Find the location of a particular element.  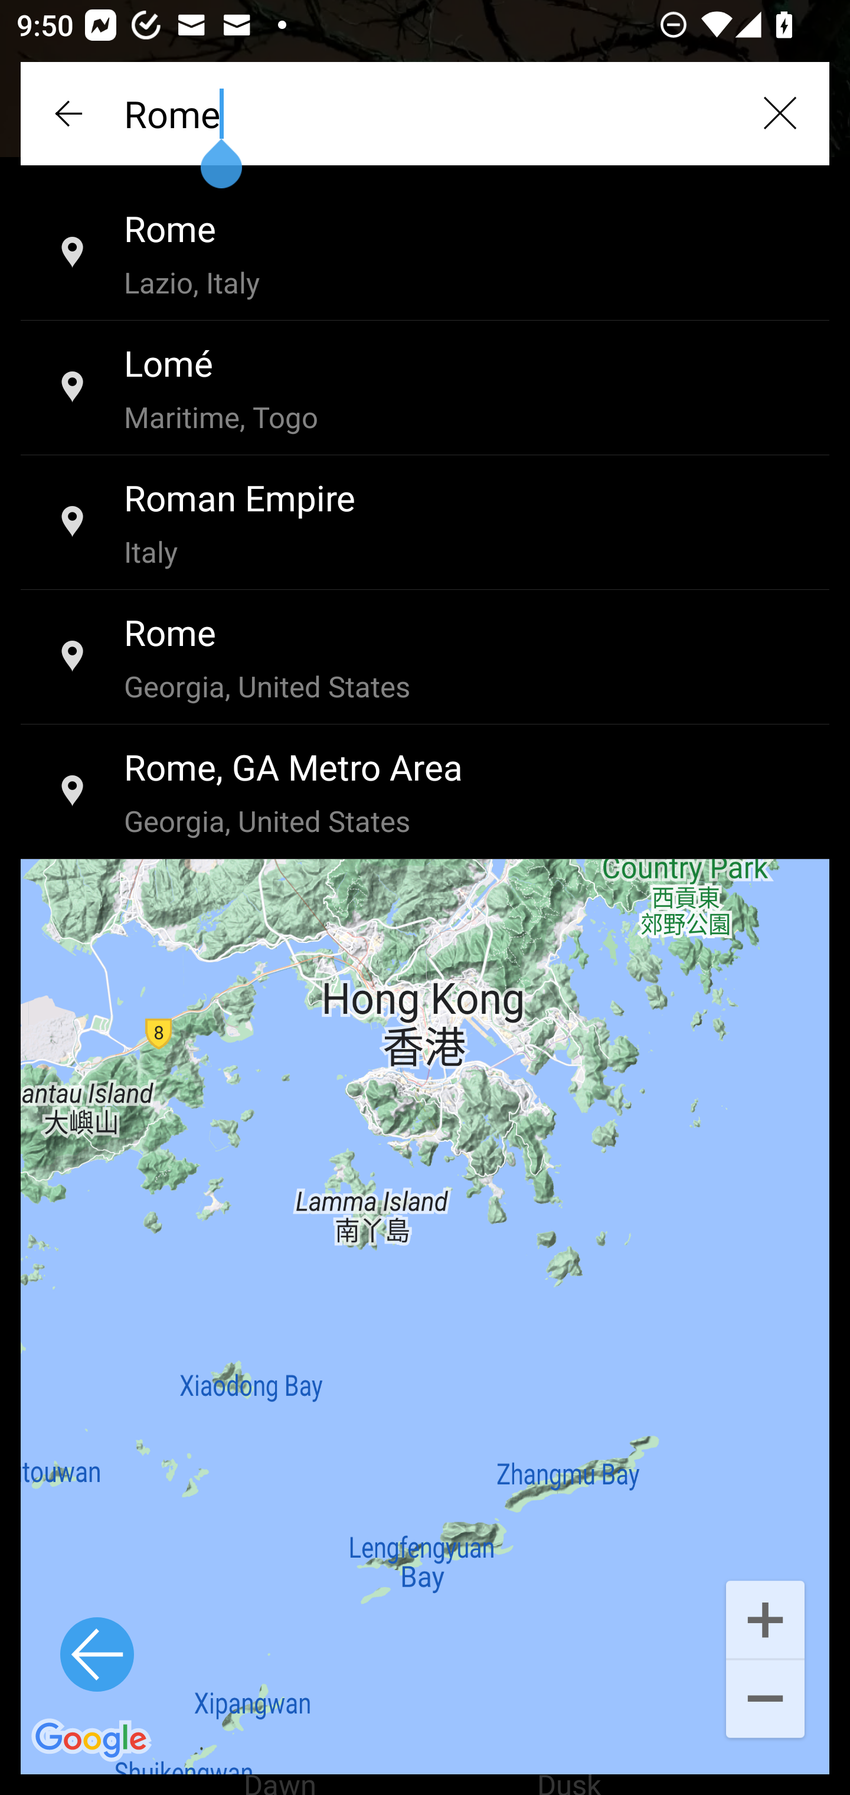

 Lomé Maritime, Togo is located at coordinates (425, 389).